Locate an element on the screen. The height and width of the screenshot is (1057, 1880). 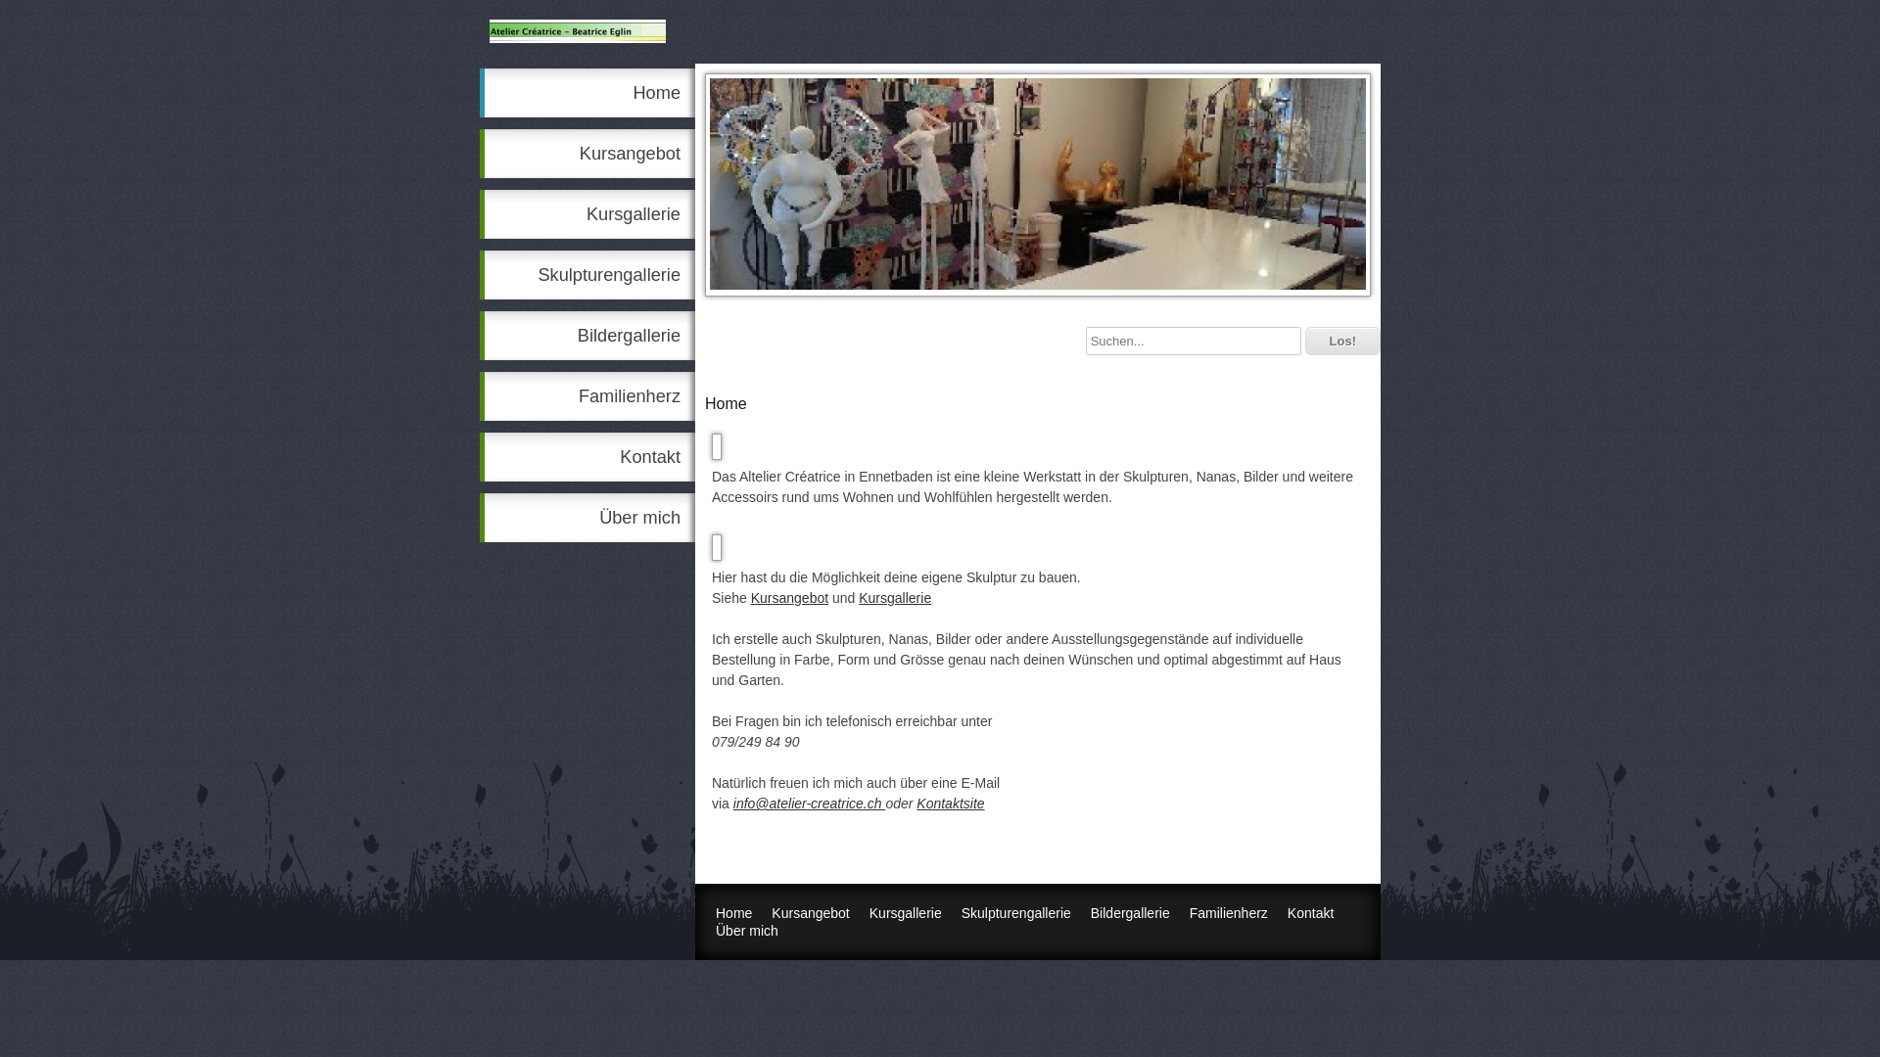
Kursgallerie is located at coordinates (587, 214).